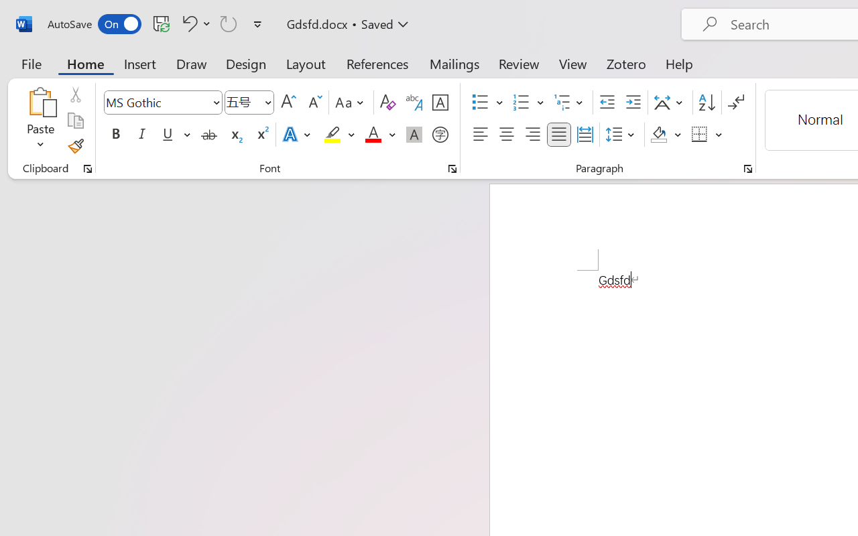  Describe the element at coordinates (188, 23) in the screenshot. I see `Undo Font Formatting` at that location.